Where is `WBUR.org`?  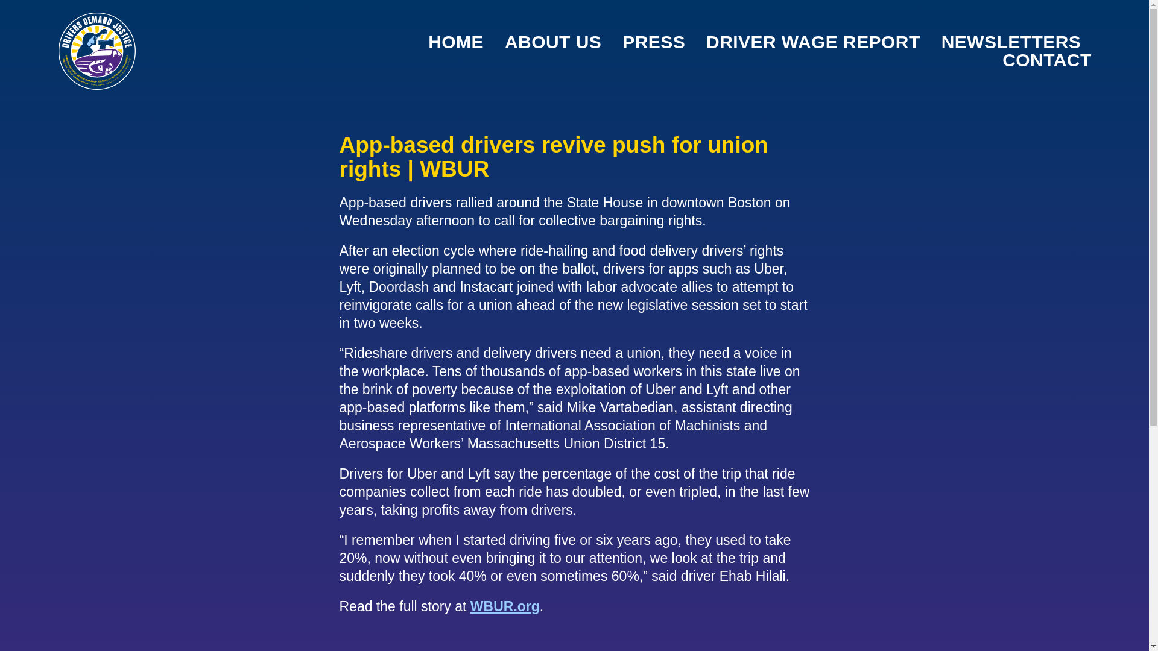 WBUR.org is located at coordinates (504, 606).